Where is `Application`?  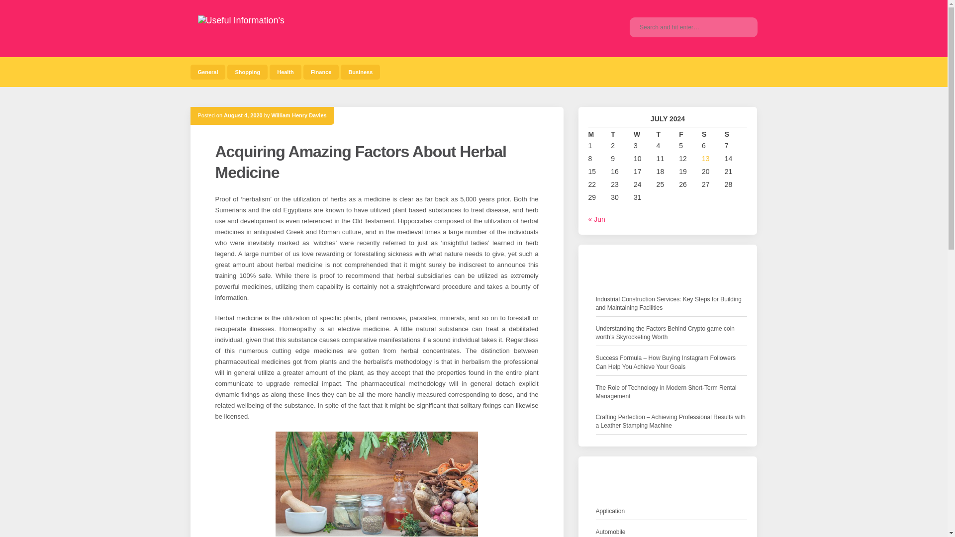 Application is located at coordinates (611, 511).